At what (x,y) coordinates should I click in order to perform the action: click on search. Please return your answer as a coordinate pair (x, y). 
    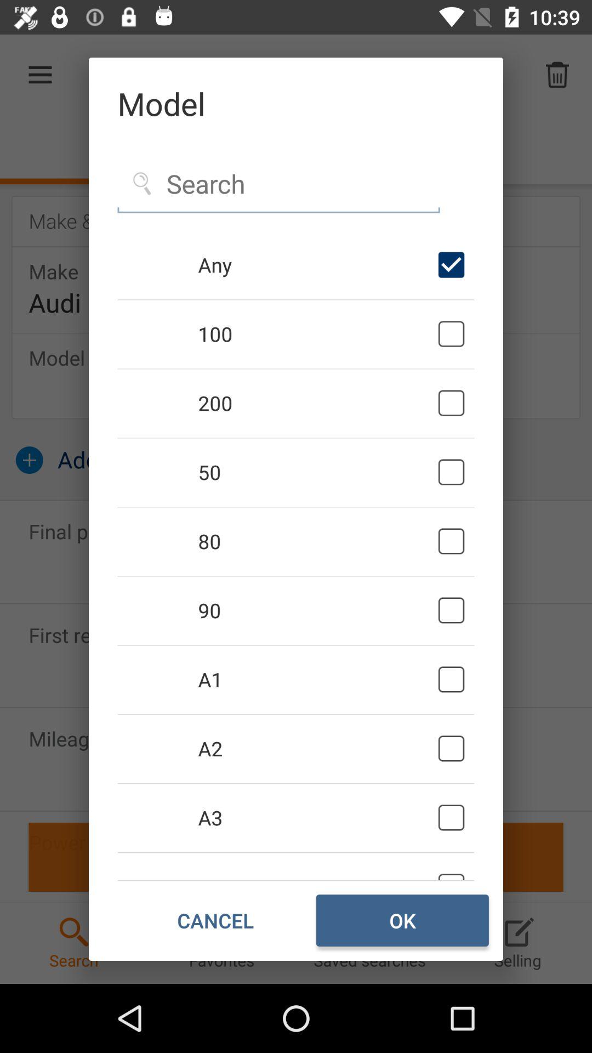
    Looking at the image, I should click on (278, 184).